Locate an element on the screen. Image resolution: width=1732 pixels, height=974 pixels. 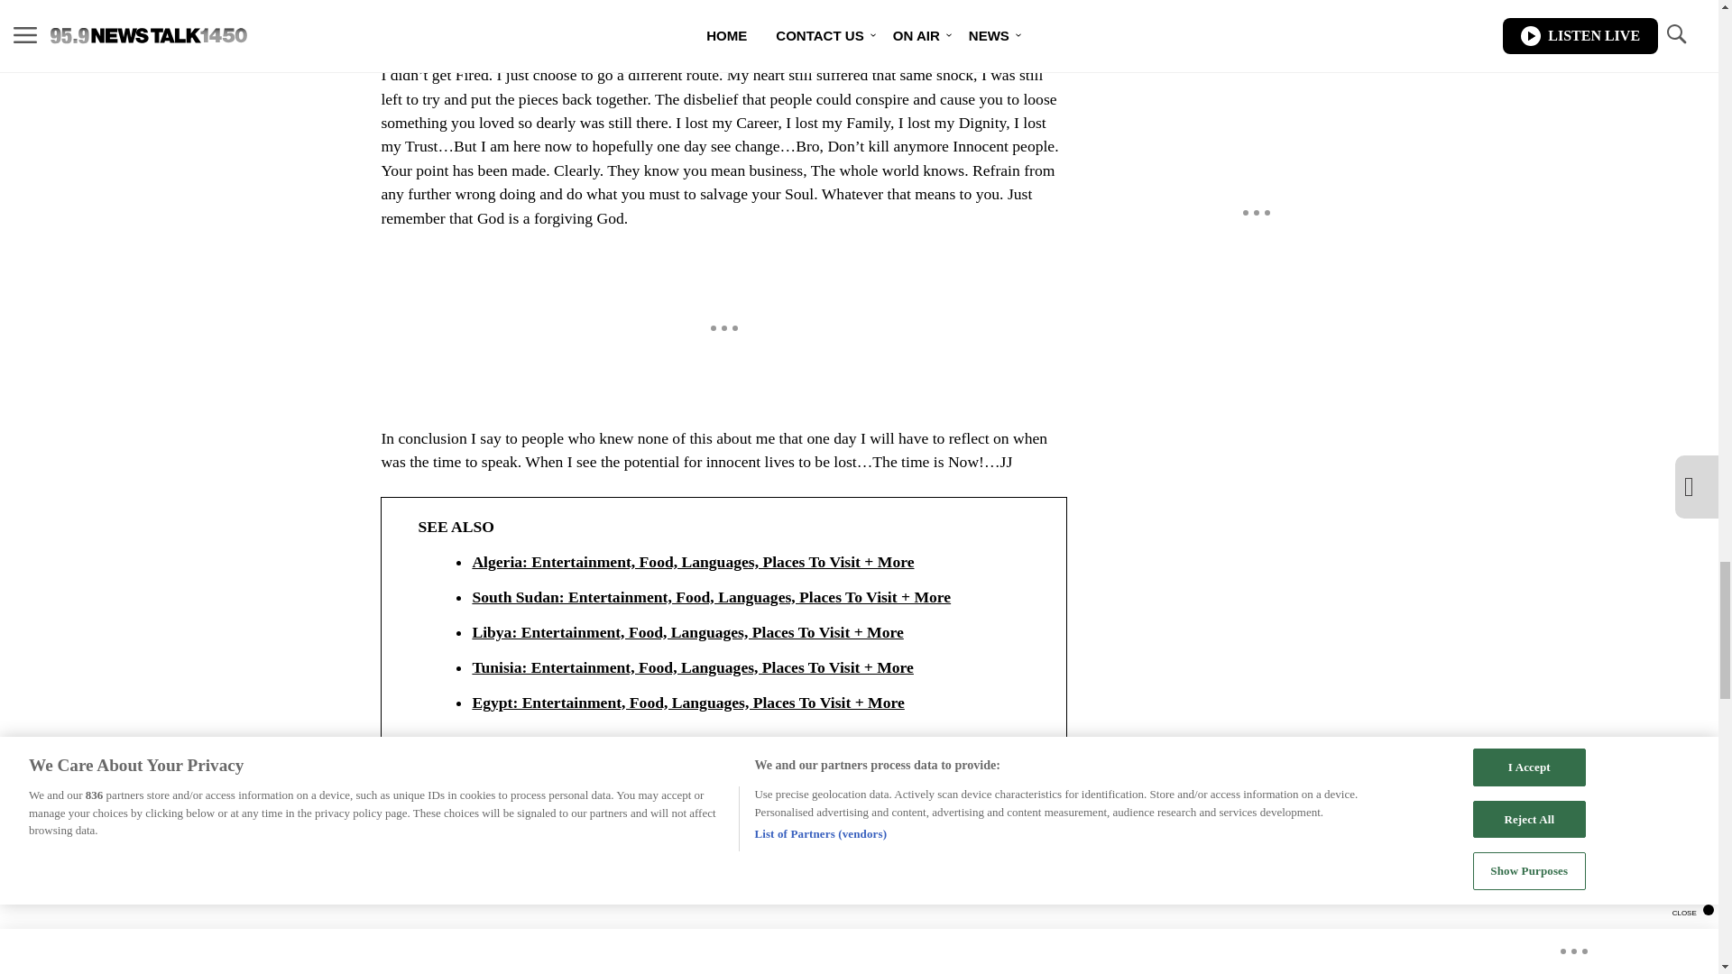
newsone.com is located at coordinates (442, 790).